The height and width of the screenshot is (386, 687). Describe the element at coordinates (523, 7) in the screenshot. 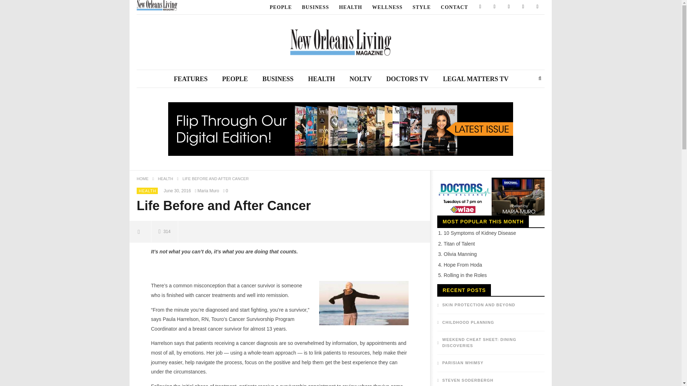

I see `Instagram` at that location.